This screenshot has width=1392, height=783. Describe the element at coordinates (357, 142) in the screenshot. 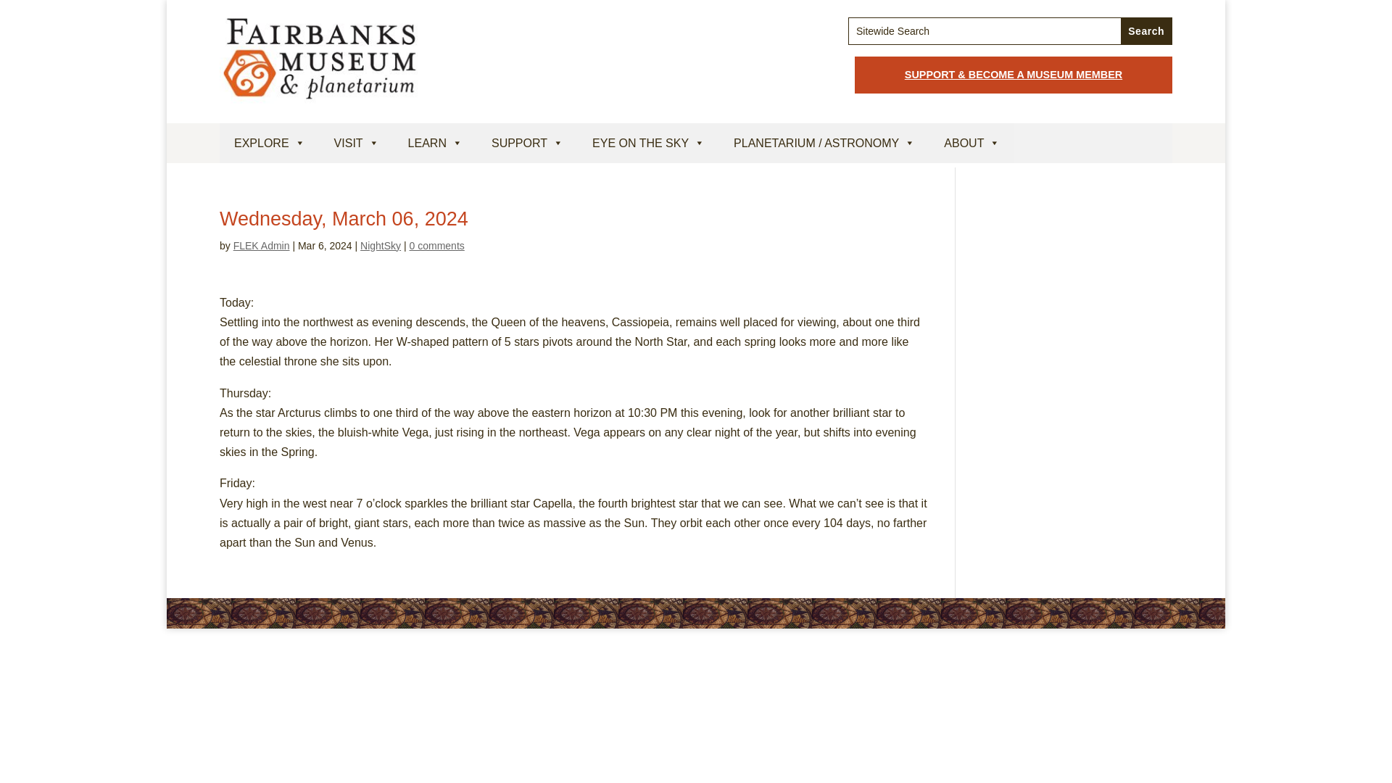

I see `VISIT` at that location.